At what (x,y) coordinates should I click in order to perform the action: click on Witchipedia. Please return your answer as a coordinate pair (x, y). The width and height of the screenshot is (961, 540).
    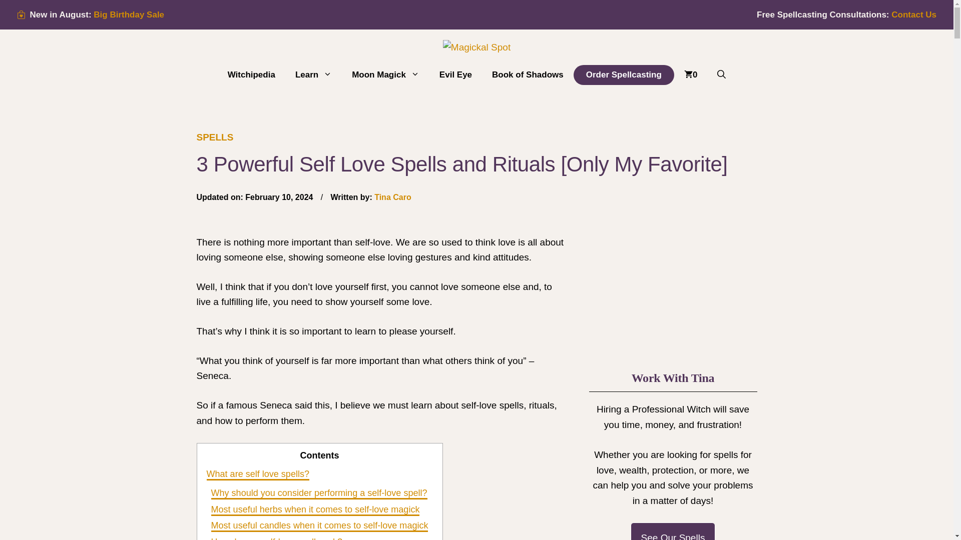
    Looking at the image, I should click on (251, 75).